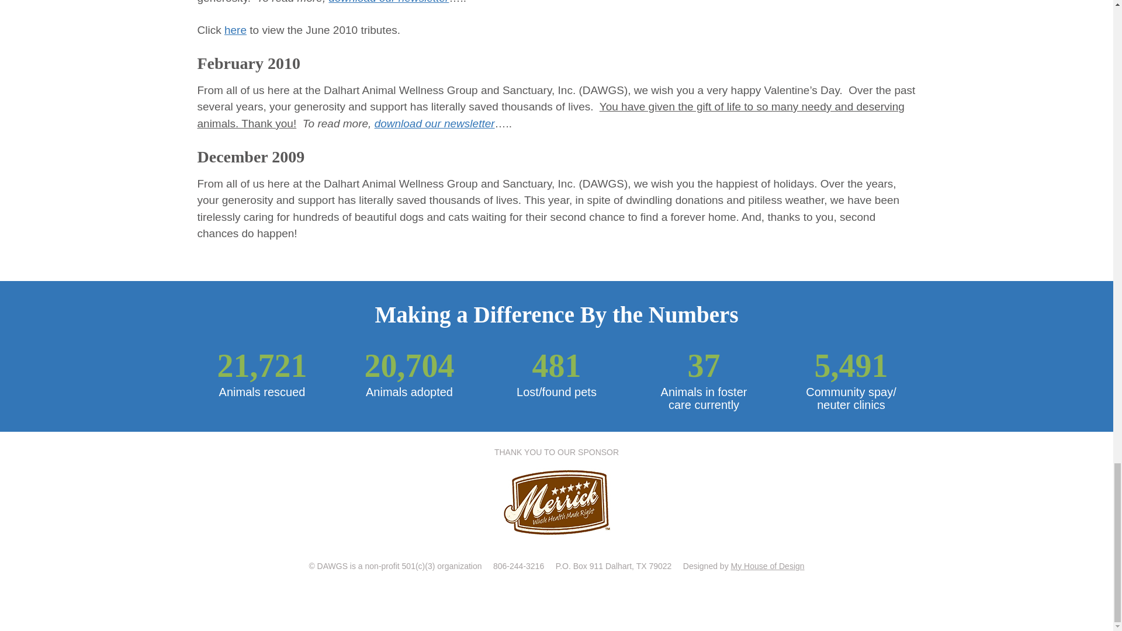  Describe the element at coordinates (389, 2) in the screenshot. I see `download our newsletter` at that location.